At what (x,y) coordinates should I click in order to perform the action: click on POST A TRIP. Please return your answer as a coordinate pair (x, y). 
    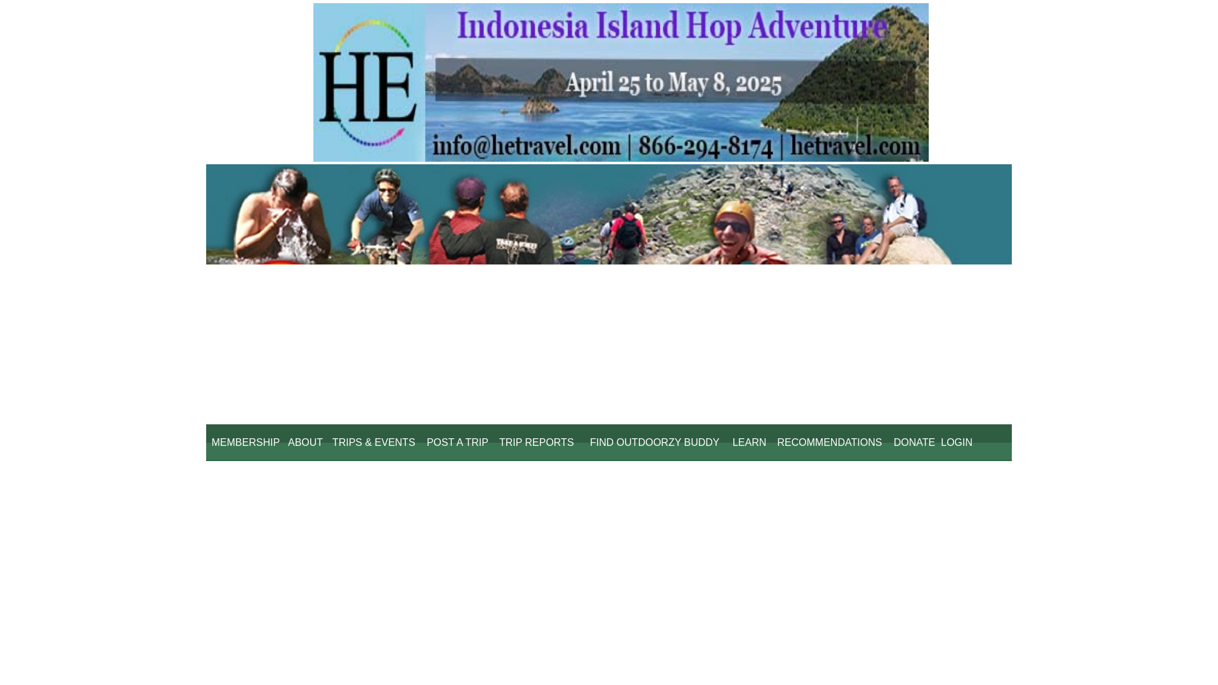
    Looking at the image, I should click on (457, 441).